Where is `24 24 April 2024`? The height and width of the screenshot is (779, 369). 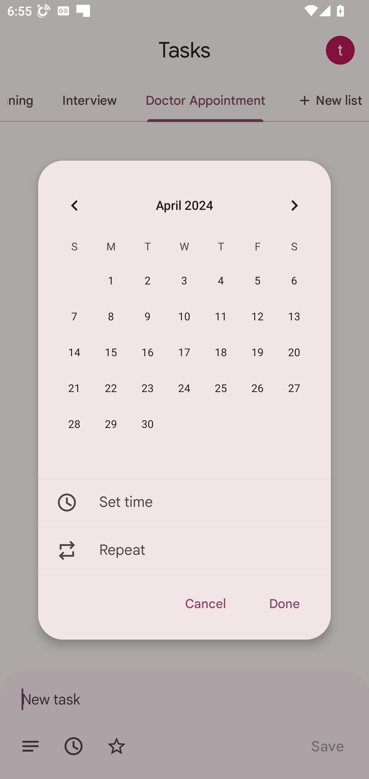
24 24 April 2024 is located at coordinates (184, 388).